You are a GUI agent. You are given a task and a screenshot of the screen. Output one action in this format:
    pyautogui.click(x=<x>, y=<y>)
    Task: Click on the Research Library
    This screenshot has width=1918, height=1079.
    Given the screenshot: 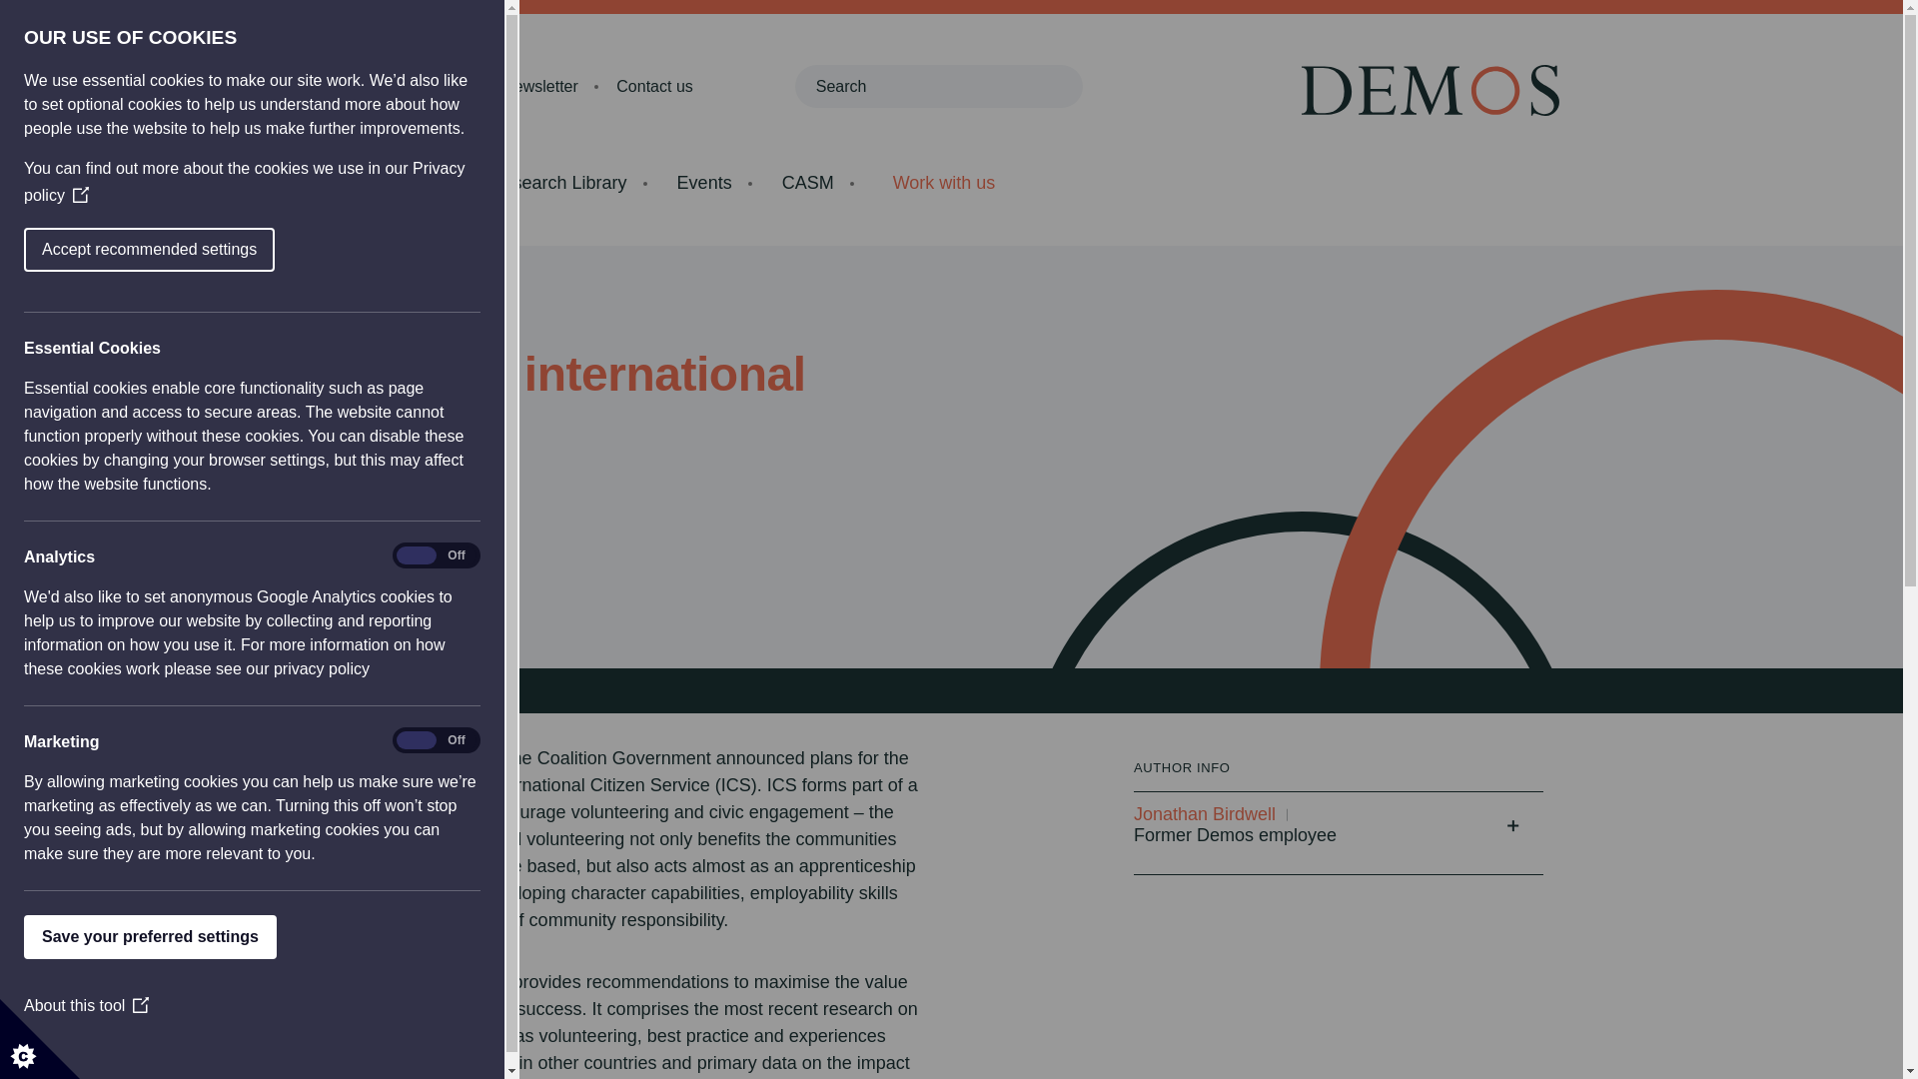 What is the action you would take?
    pyautogui.click(x=558, y=182)
    